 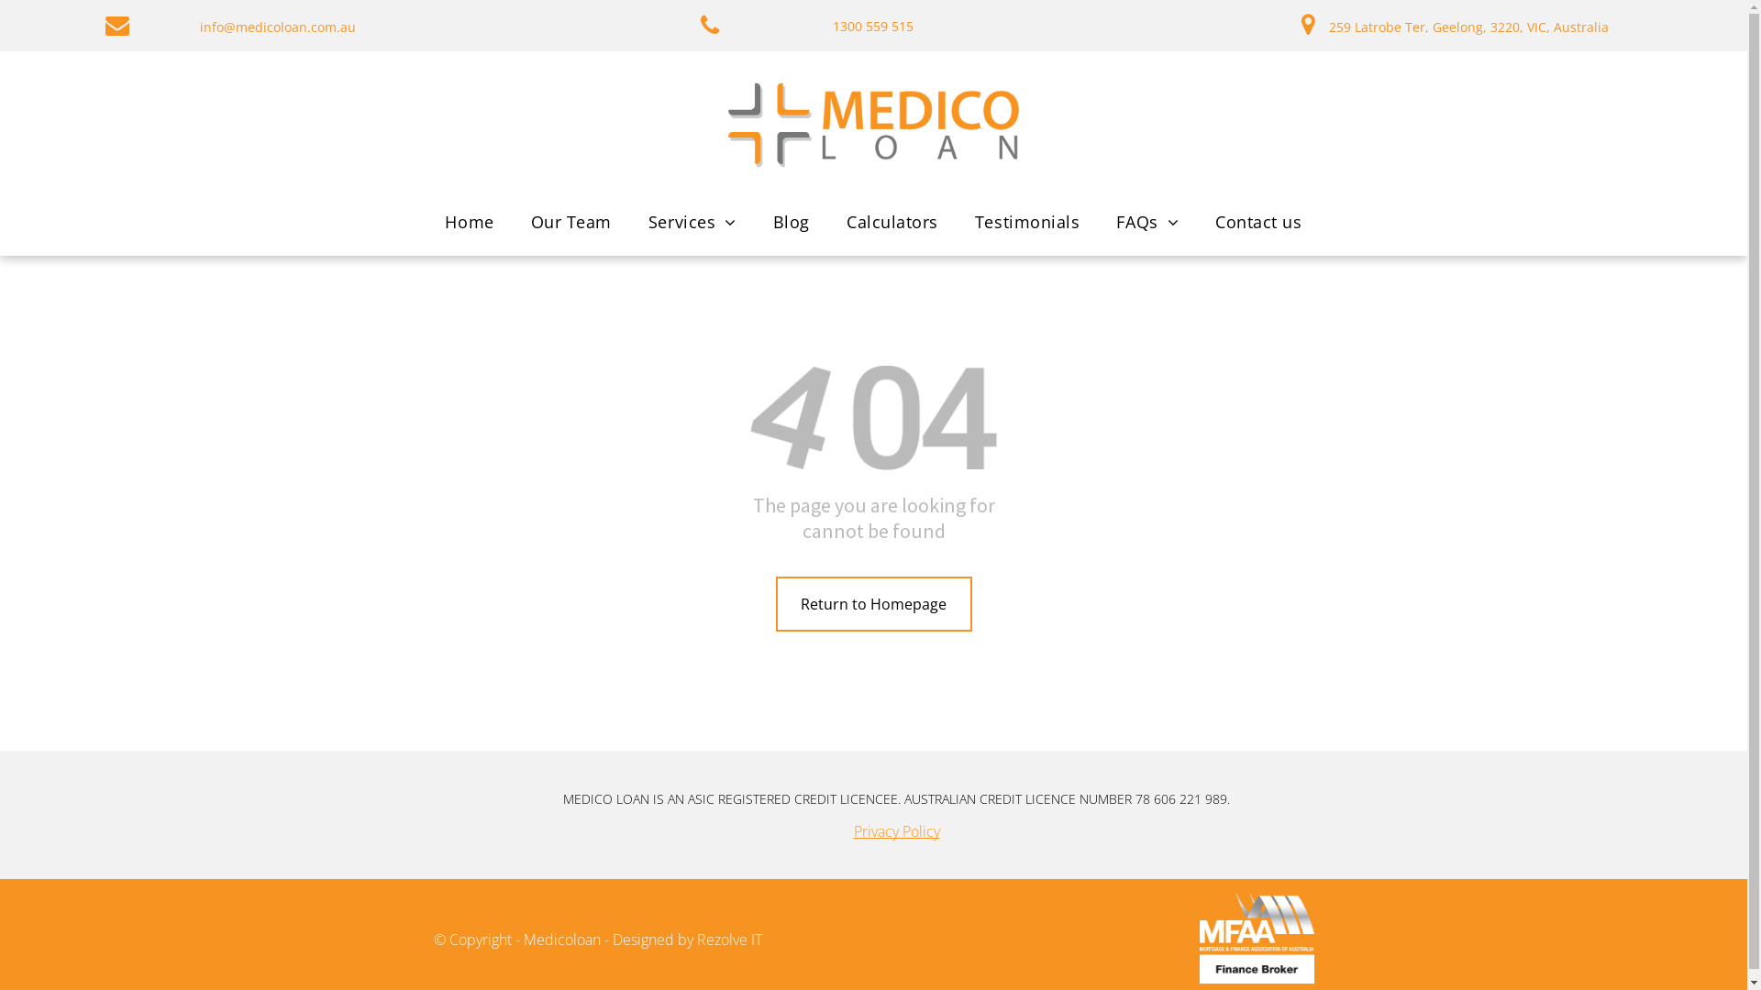 I want to click on 259 Latrobe Ter, Geelong, 3220, VIC, Australia, so click(x=1469, y=25).